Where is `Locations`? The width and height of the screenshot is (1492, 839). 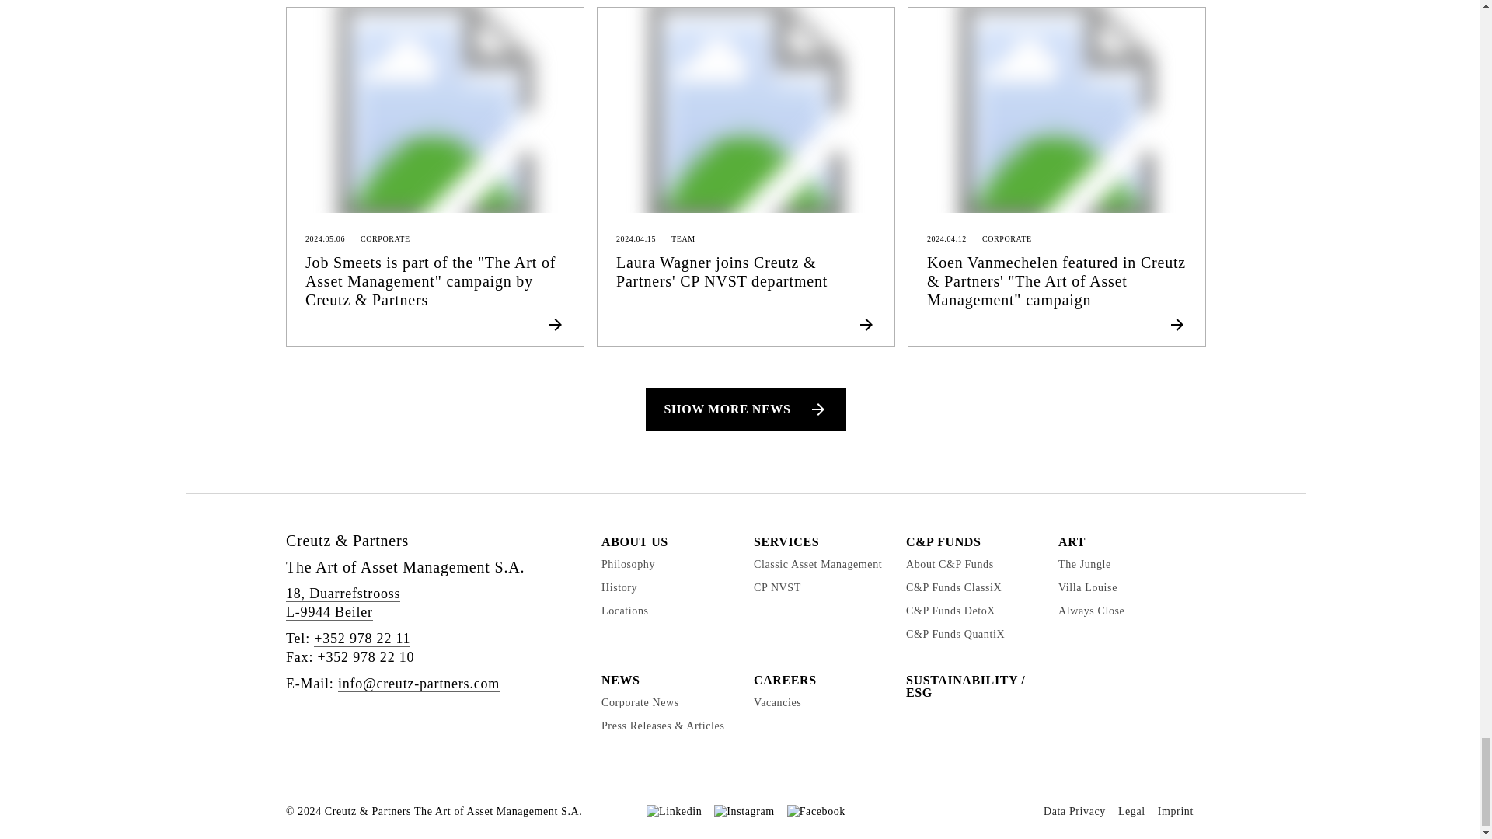
Locations is located at coordinates (625, 611).